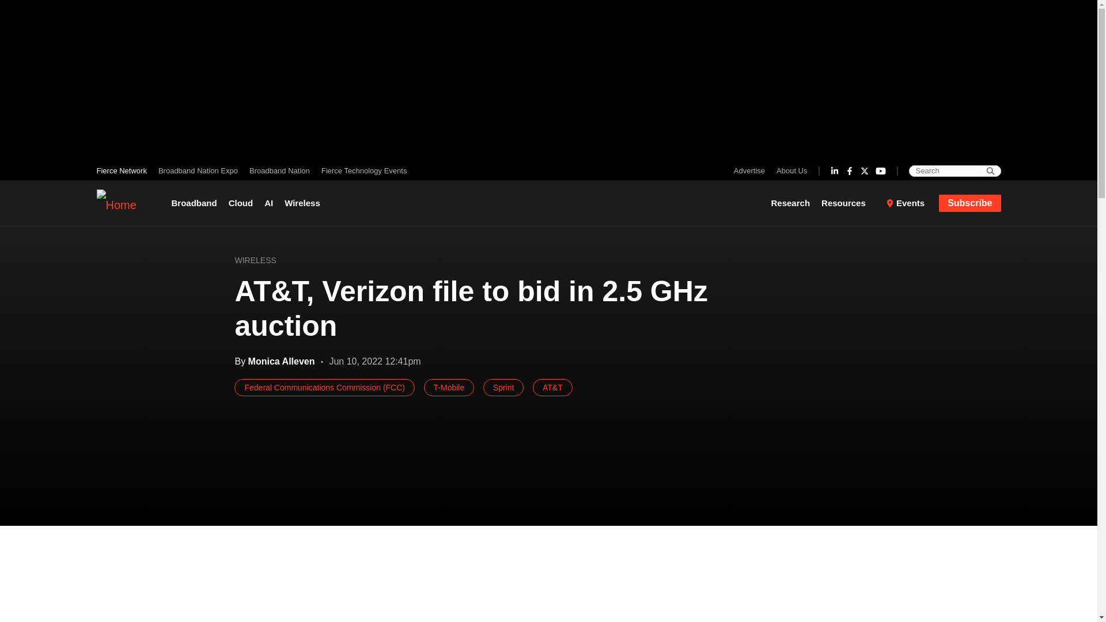  I want to click on Fierce Technology Events, so click(361, 170).